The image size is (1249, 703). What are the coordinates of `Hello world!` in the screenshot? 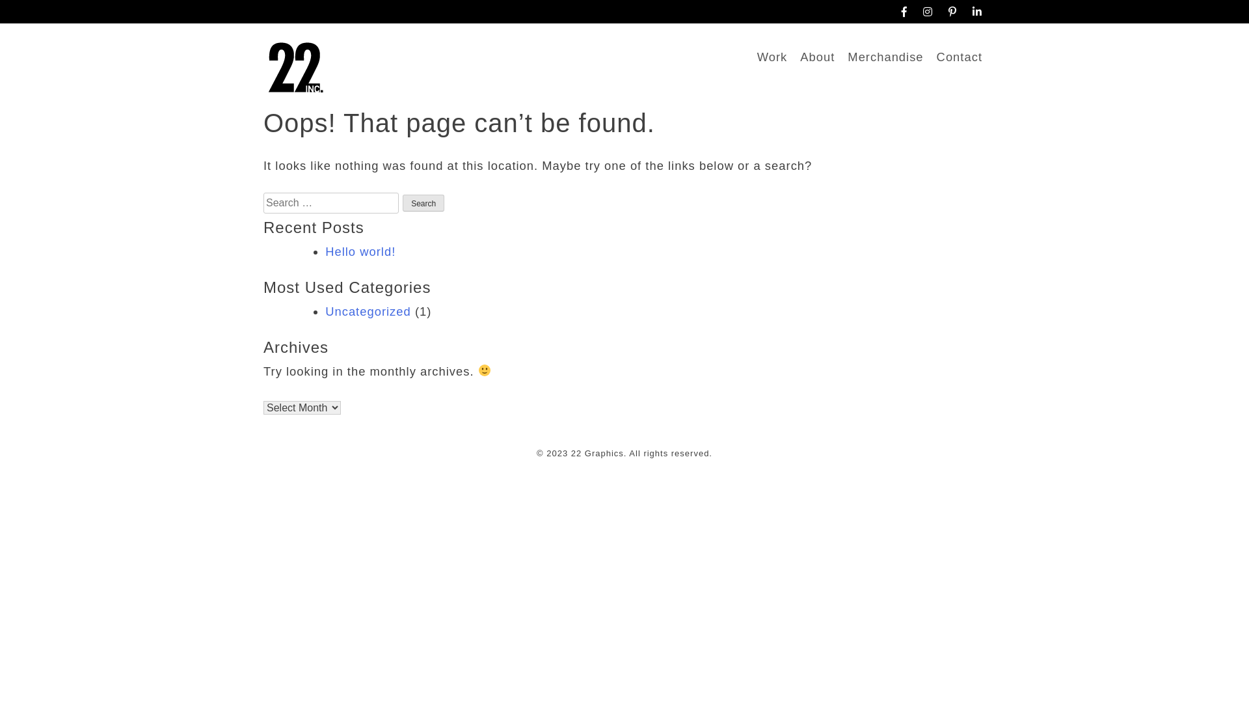 It's located at (360, 251).